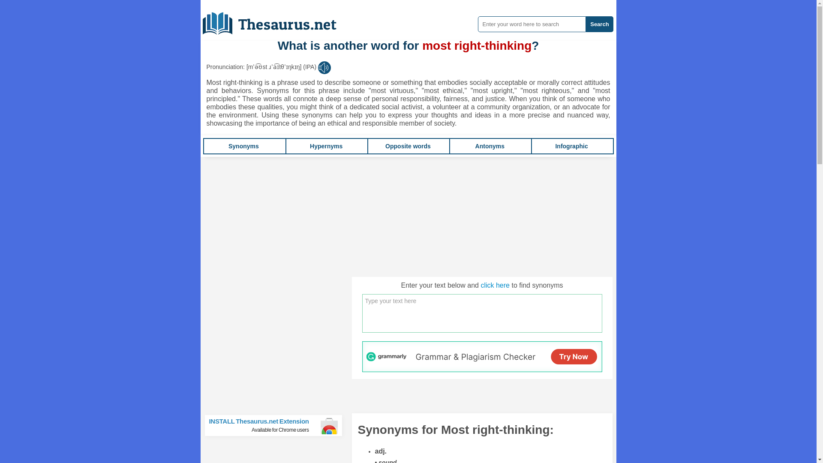 This screenshot has height=463, width=823. What do you see at coordinates (571, 146) in the screenshot?
I see `Infographic` at bounding box center [571, 146].